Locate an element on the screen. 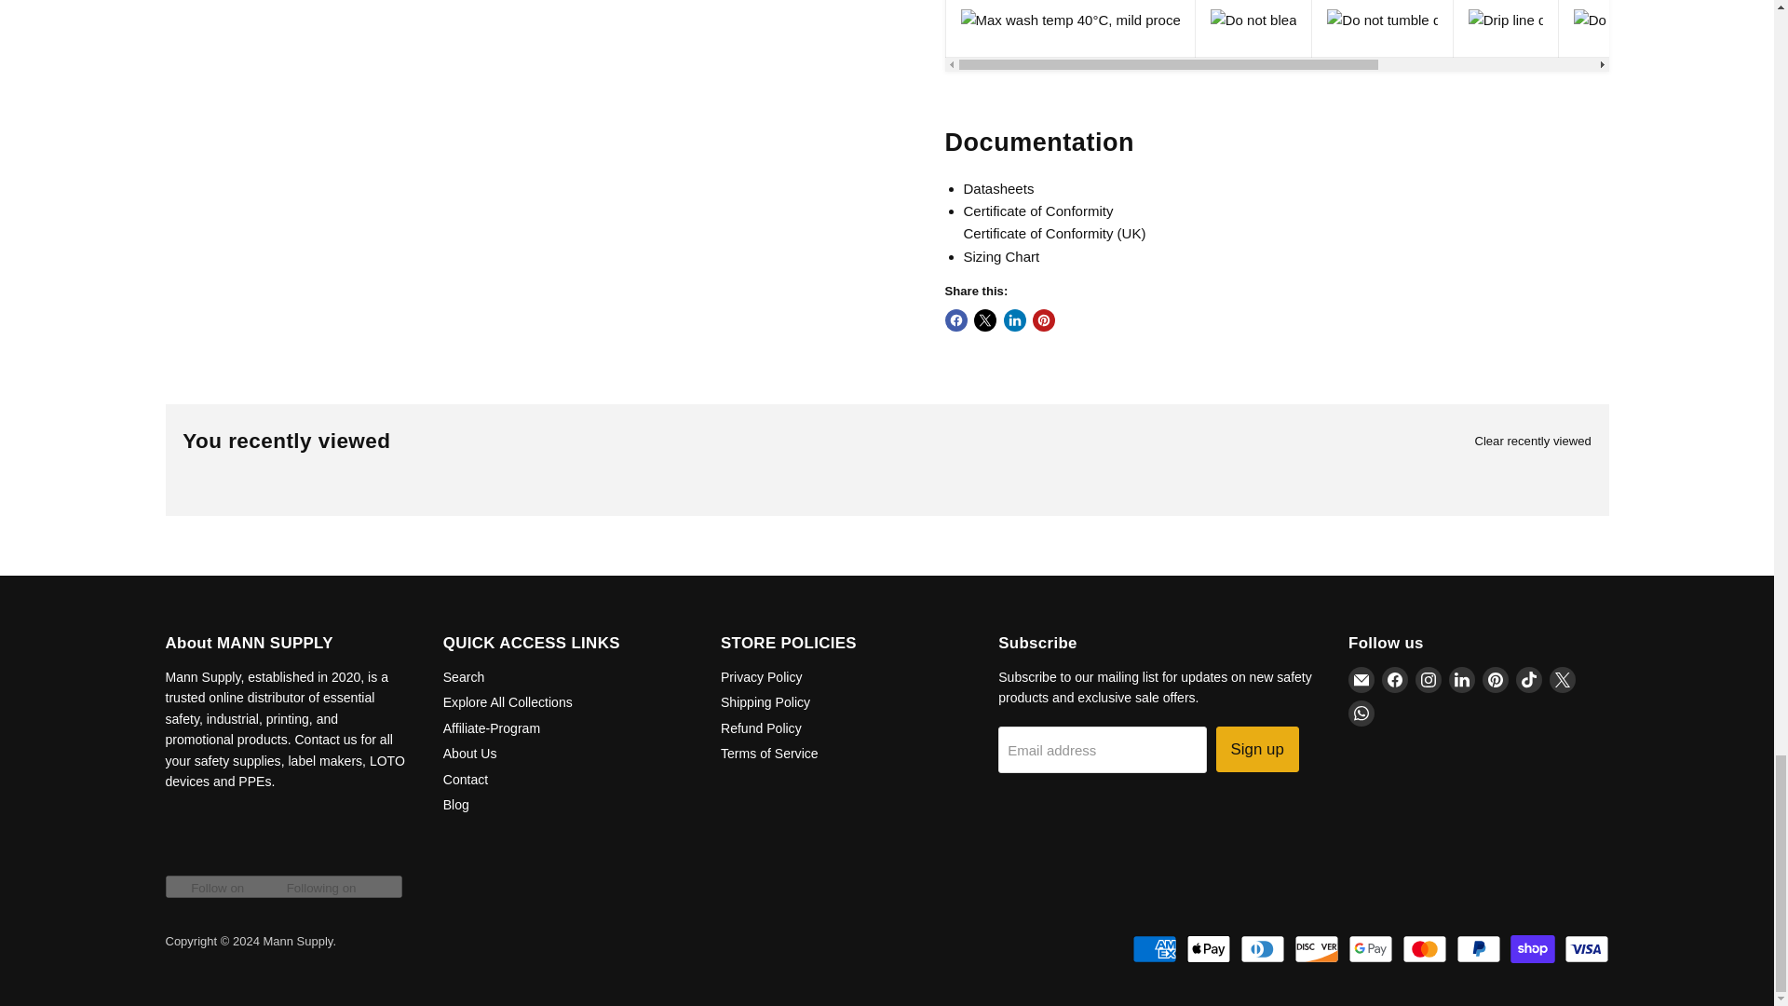 This screenshot has width=1788, height=1006. Facebook is located at coordinates (1395, 680).